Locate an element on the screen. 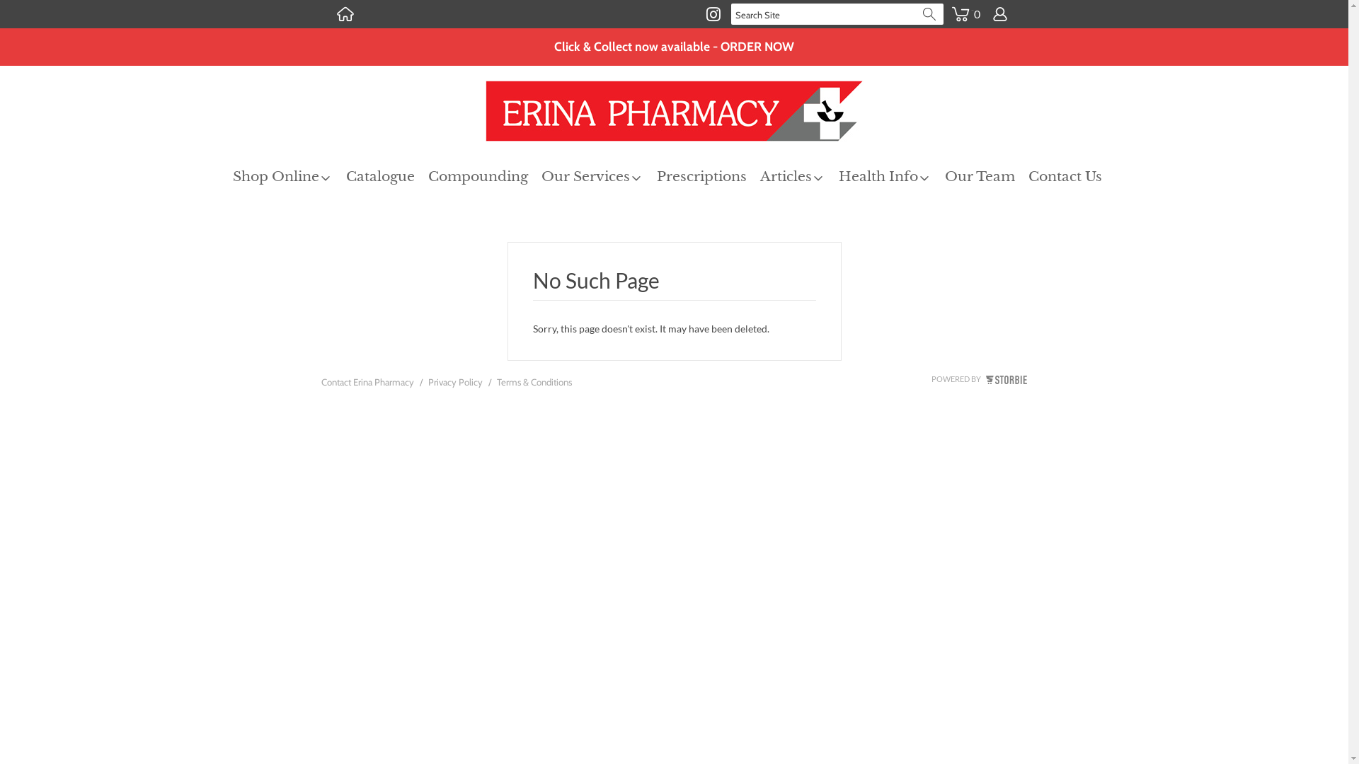    0 is located at coordinates (965, 6).